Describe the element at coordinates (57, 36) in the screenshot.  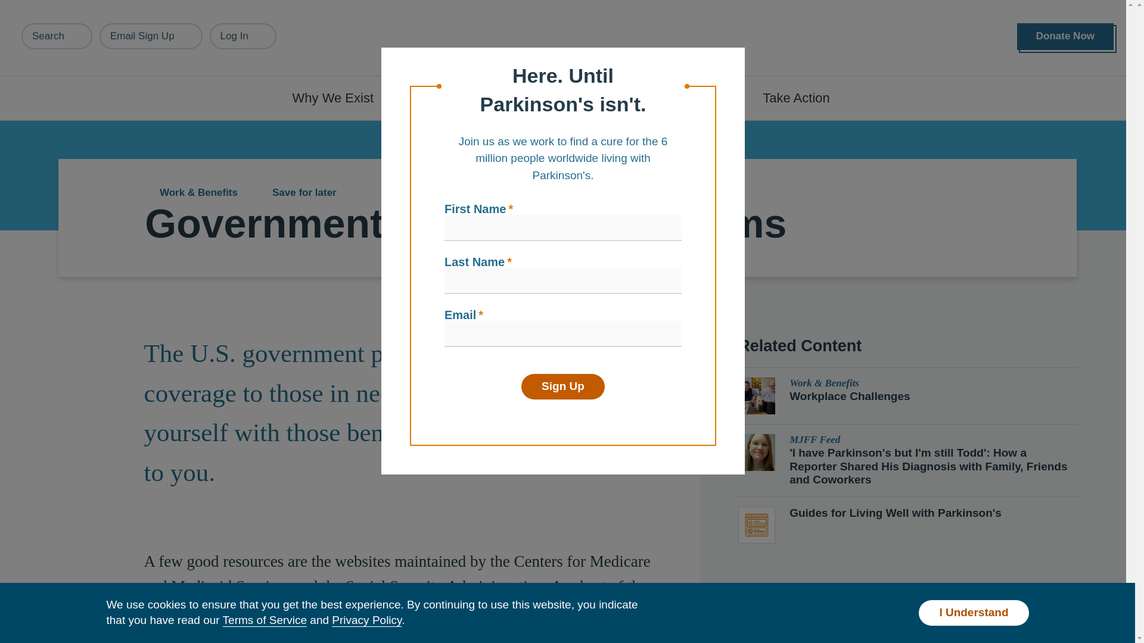
I see `Search` at that location.